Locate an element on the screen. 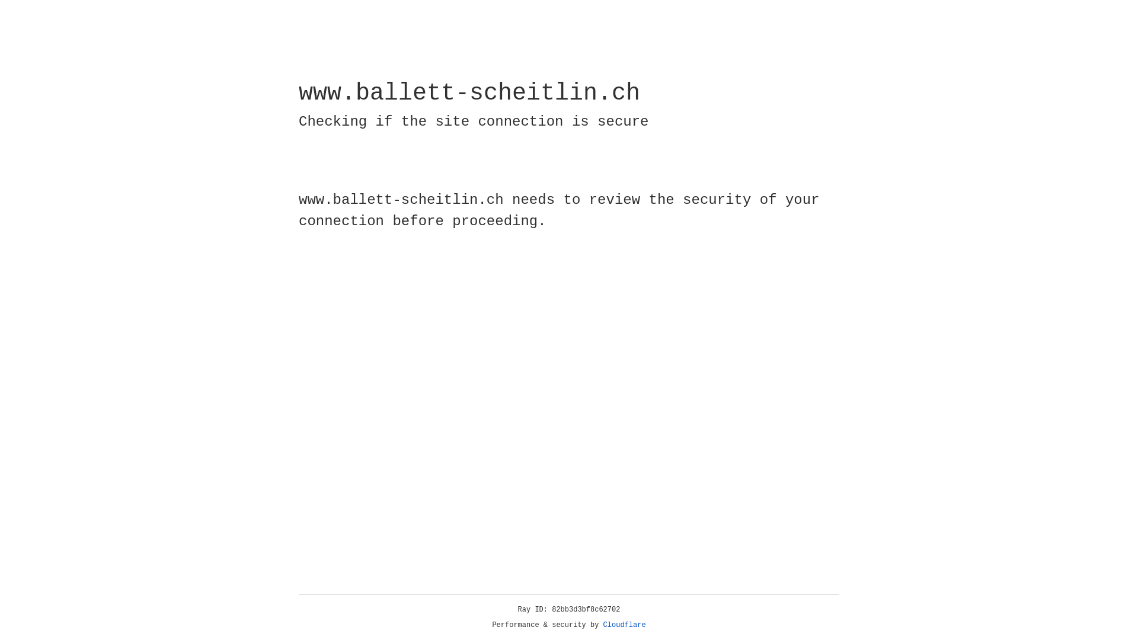 The height and width of the screenshot is (640, 1138). Cloudflare is located at coordinates (625, 625).